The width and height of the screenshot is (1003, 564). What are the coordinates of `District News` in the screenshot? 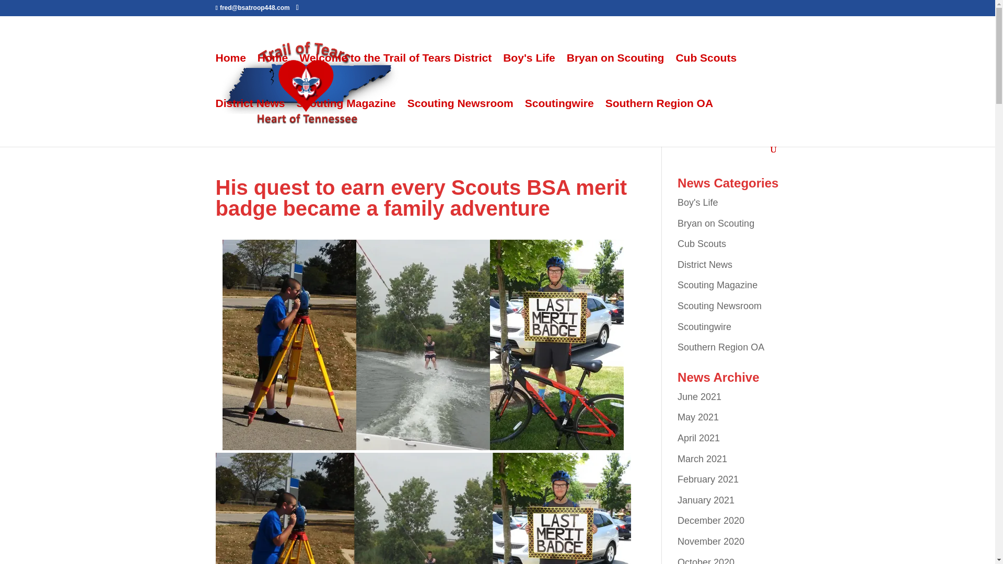 It's located at (250, 122).